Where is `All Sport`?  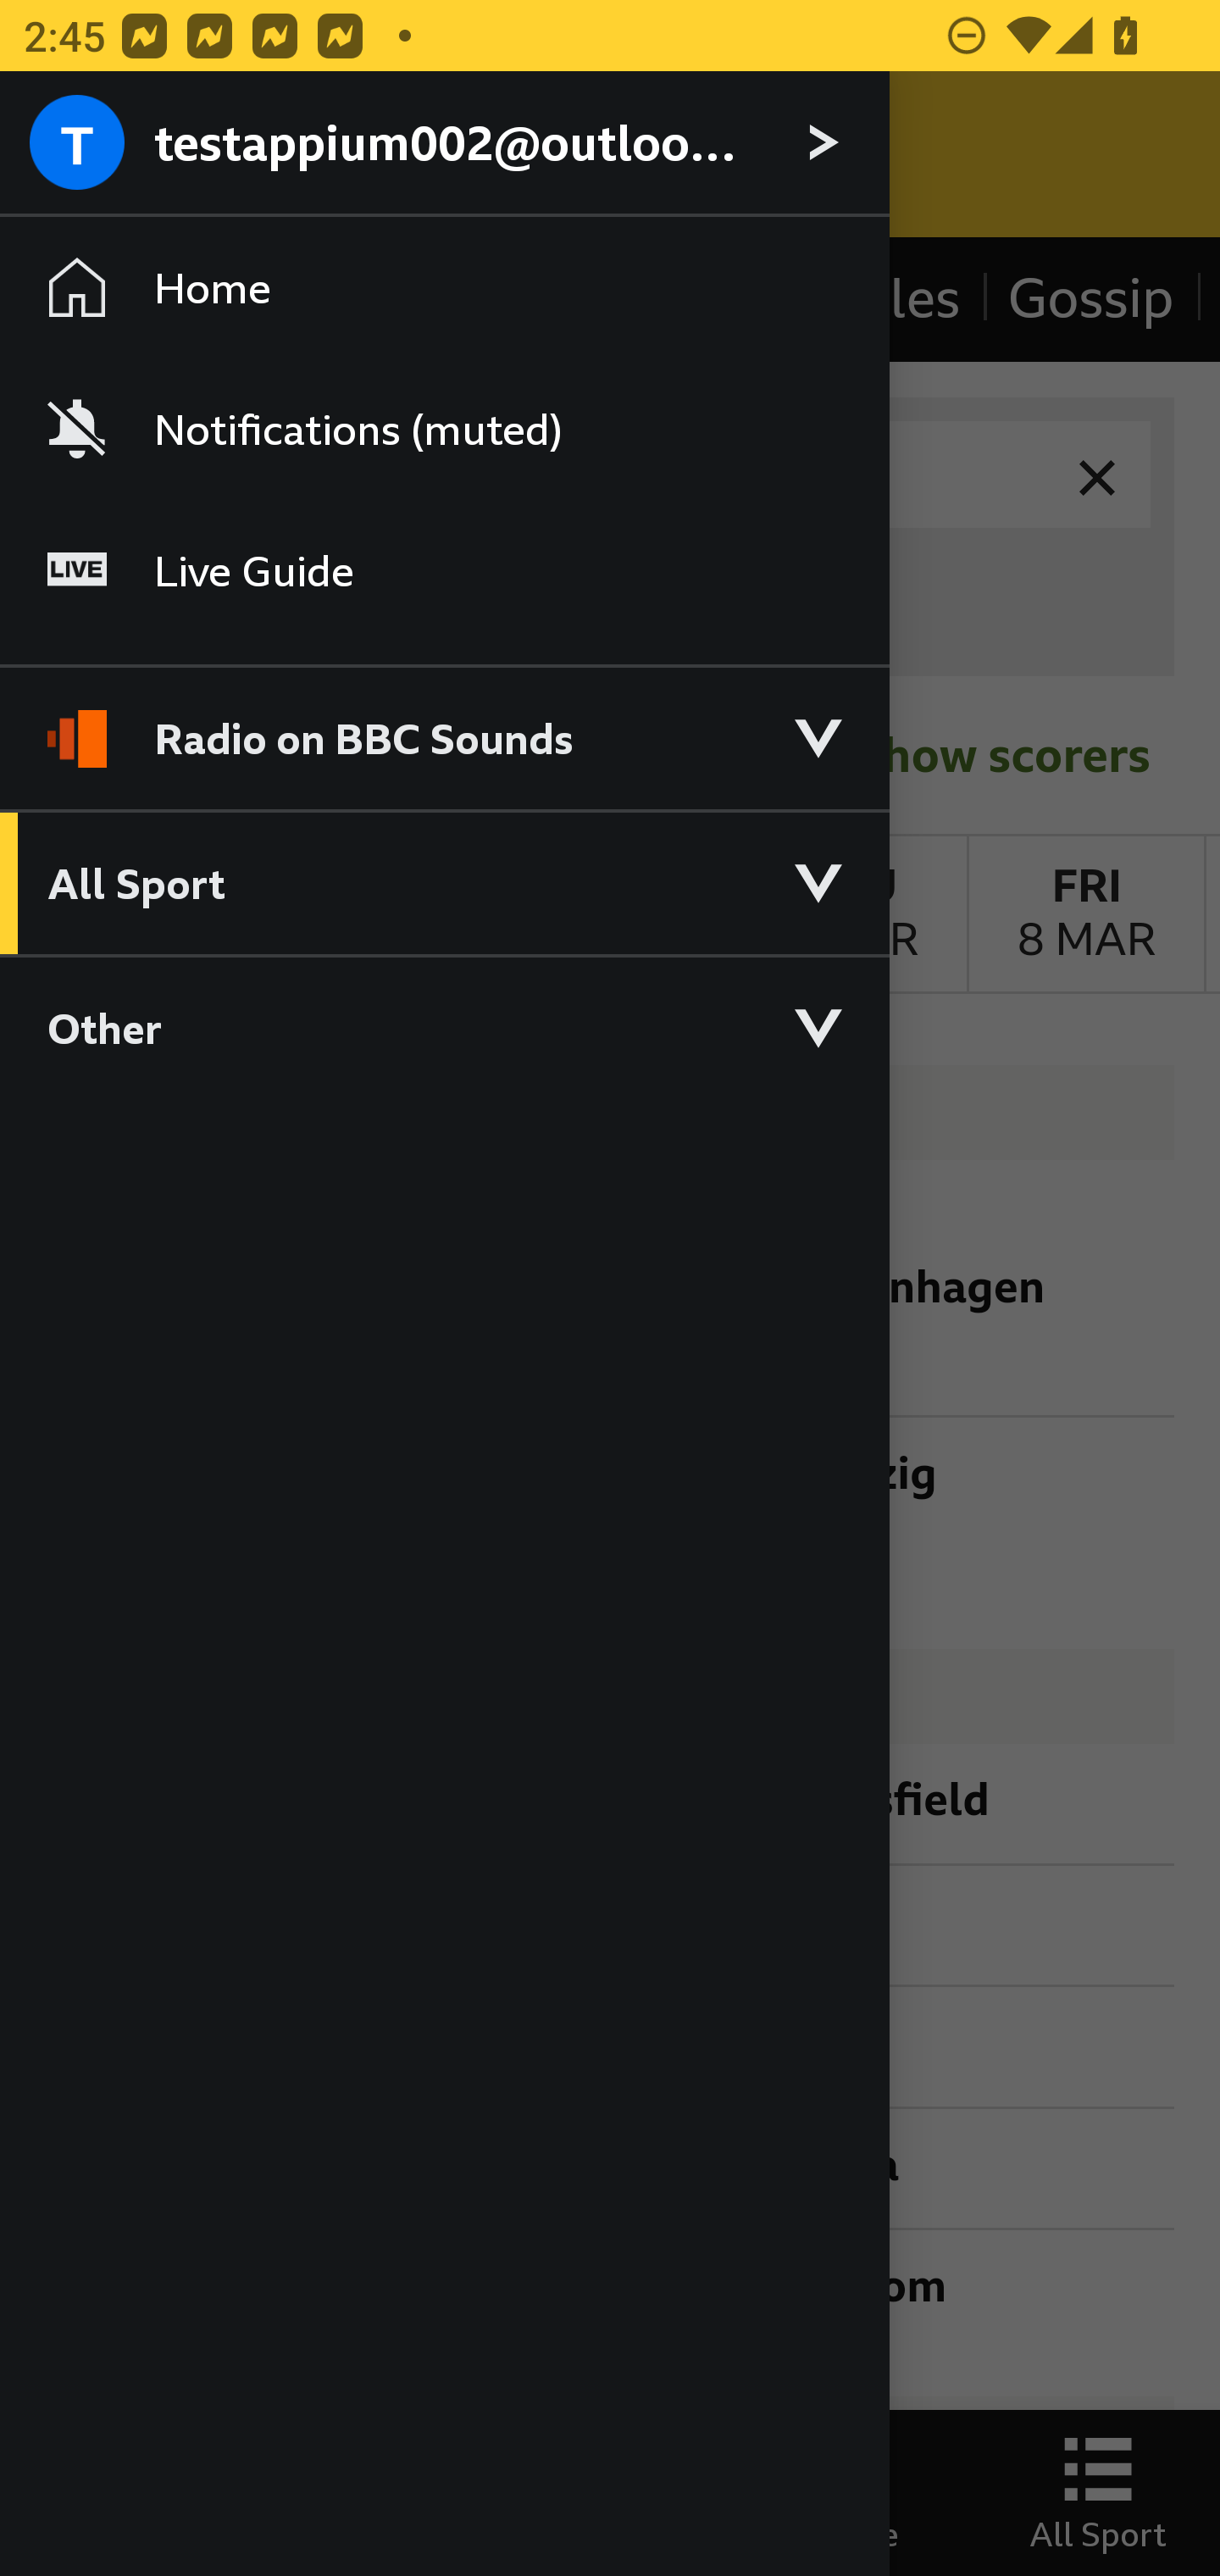 All Sport is located at coordinates (444, 881).